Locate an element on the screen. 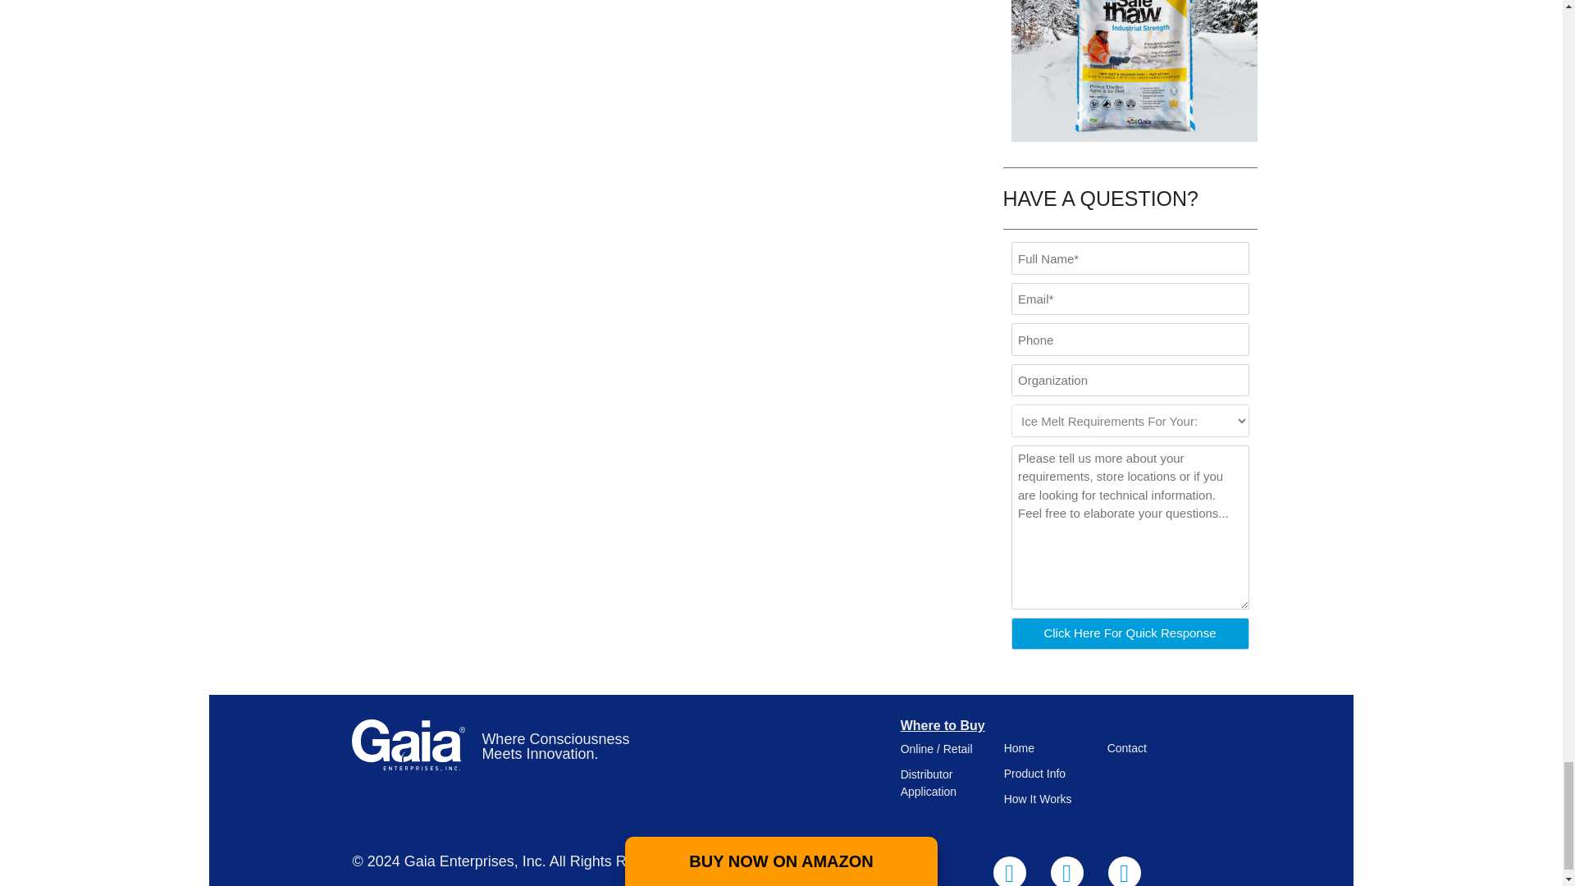 The image size is (1575, 886). Click Here For Quick Response is located at coordinates (1130, 633).